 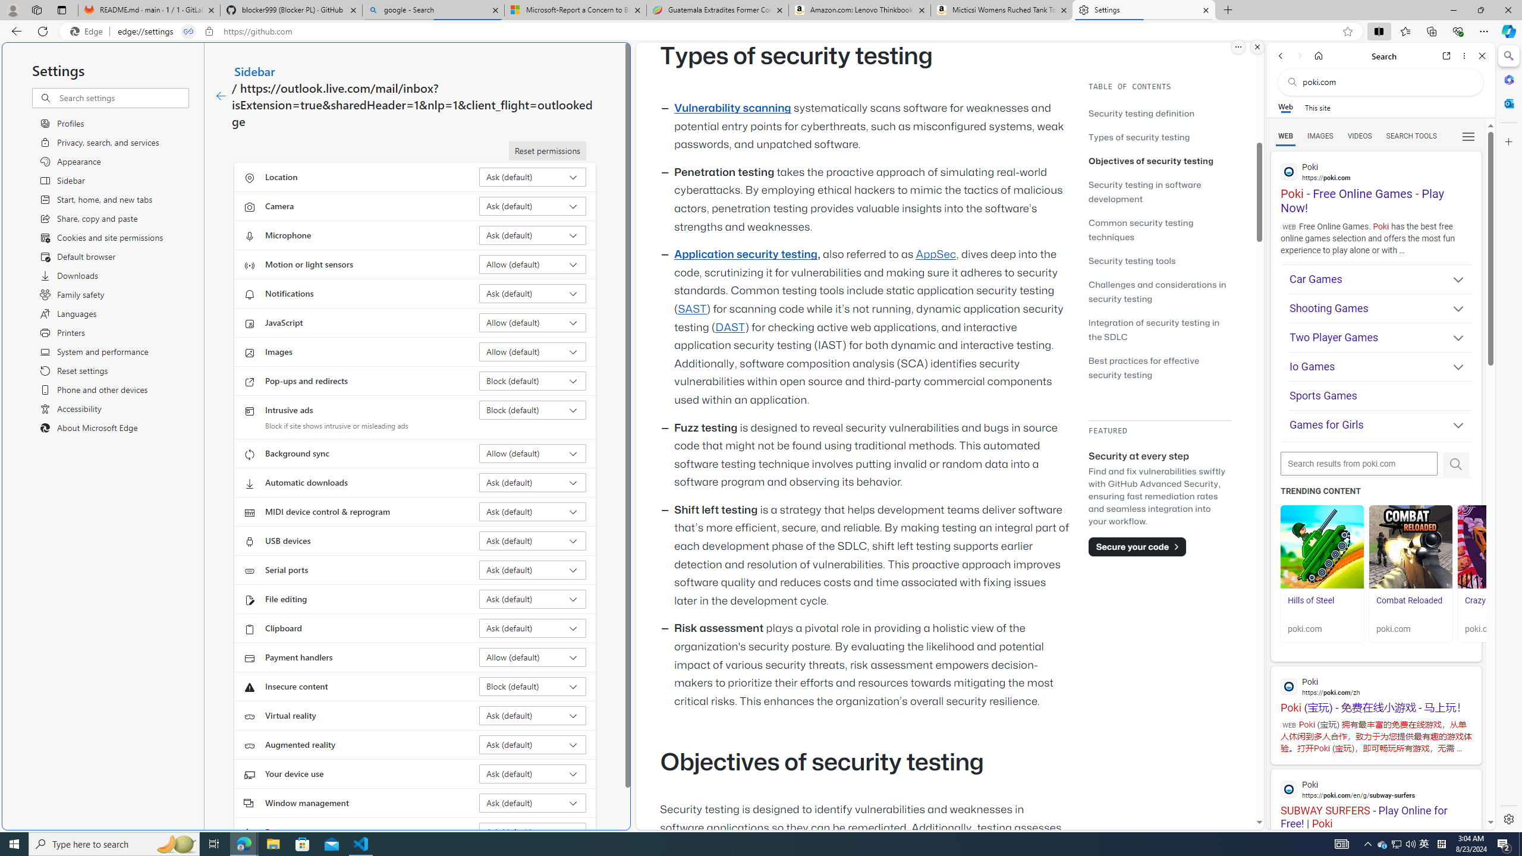 What do you see at coordinates (533, 235) in the screenshot?
I see `Microphone Ask (default)` at bounding box center [533, 235].